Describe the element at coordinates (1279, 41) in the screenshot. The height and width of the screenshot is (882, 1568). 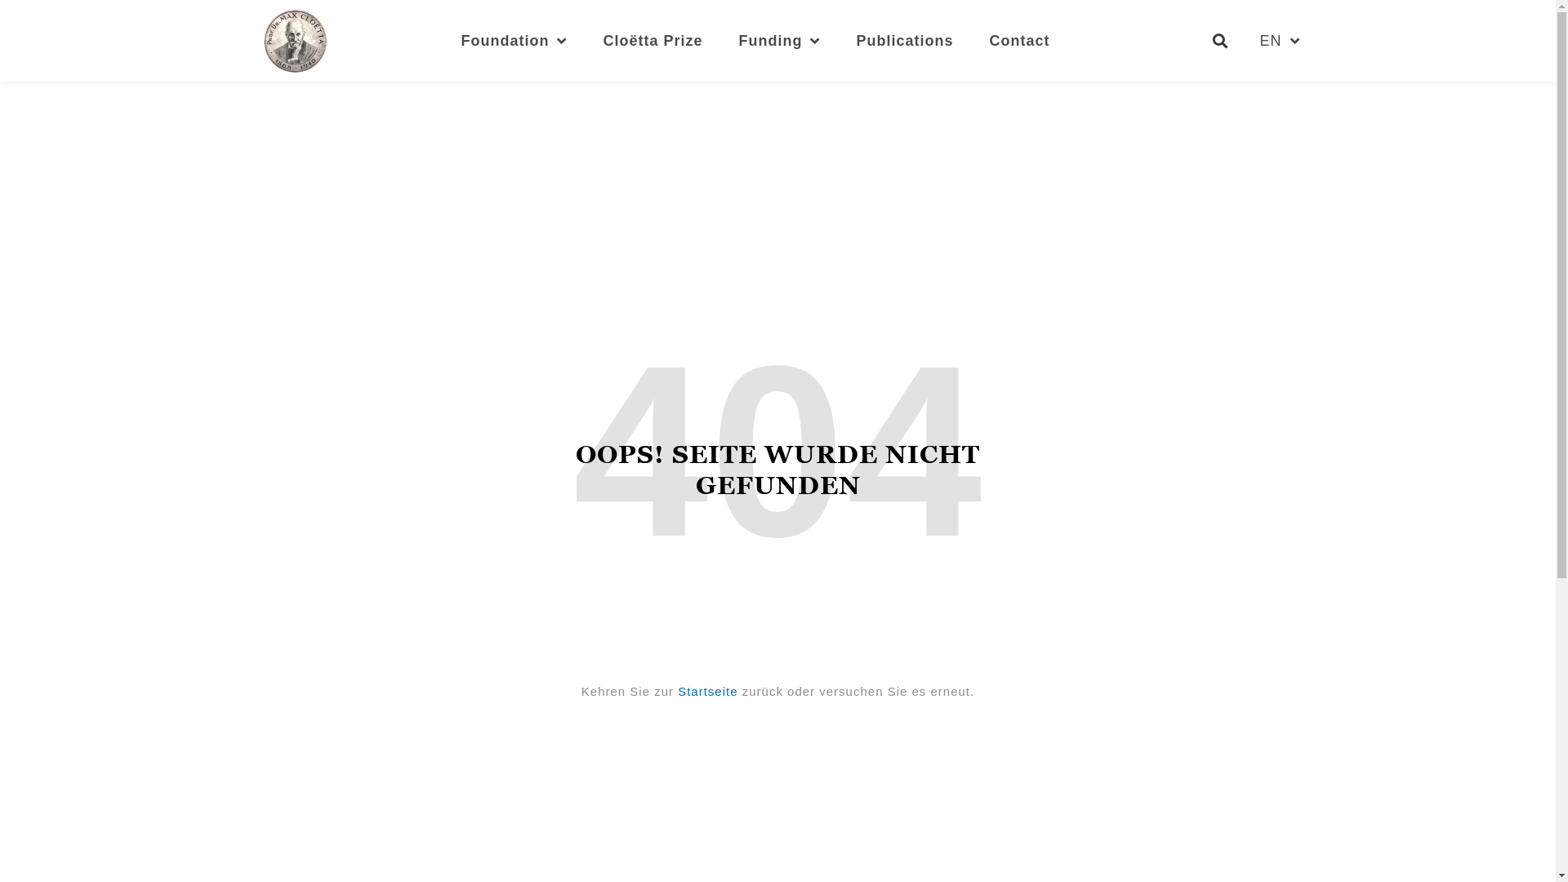
I see `EN` at that location.